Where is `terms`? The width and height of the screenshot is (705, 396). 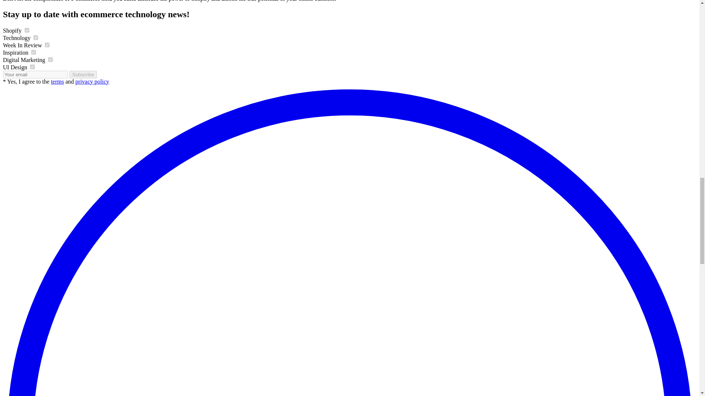 terms is located at coordinates (57, 81).